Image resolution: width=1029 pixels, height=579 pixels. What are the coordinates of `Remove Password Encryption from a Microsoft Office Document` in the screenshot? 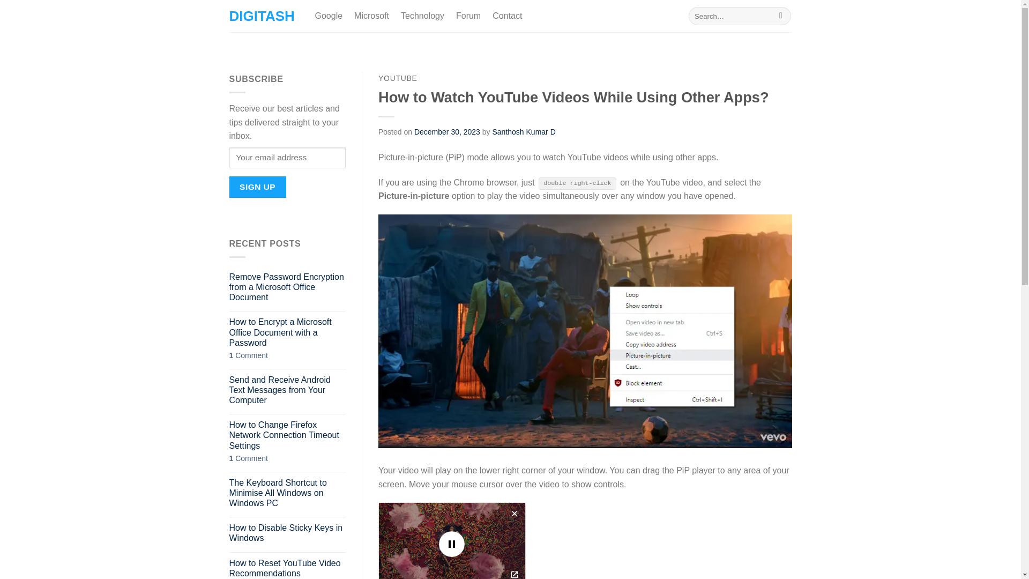 It's located at (287, 287).